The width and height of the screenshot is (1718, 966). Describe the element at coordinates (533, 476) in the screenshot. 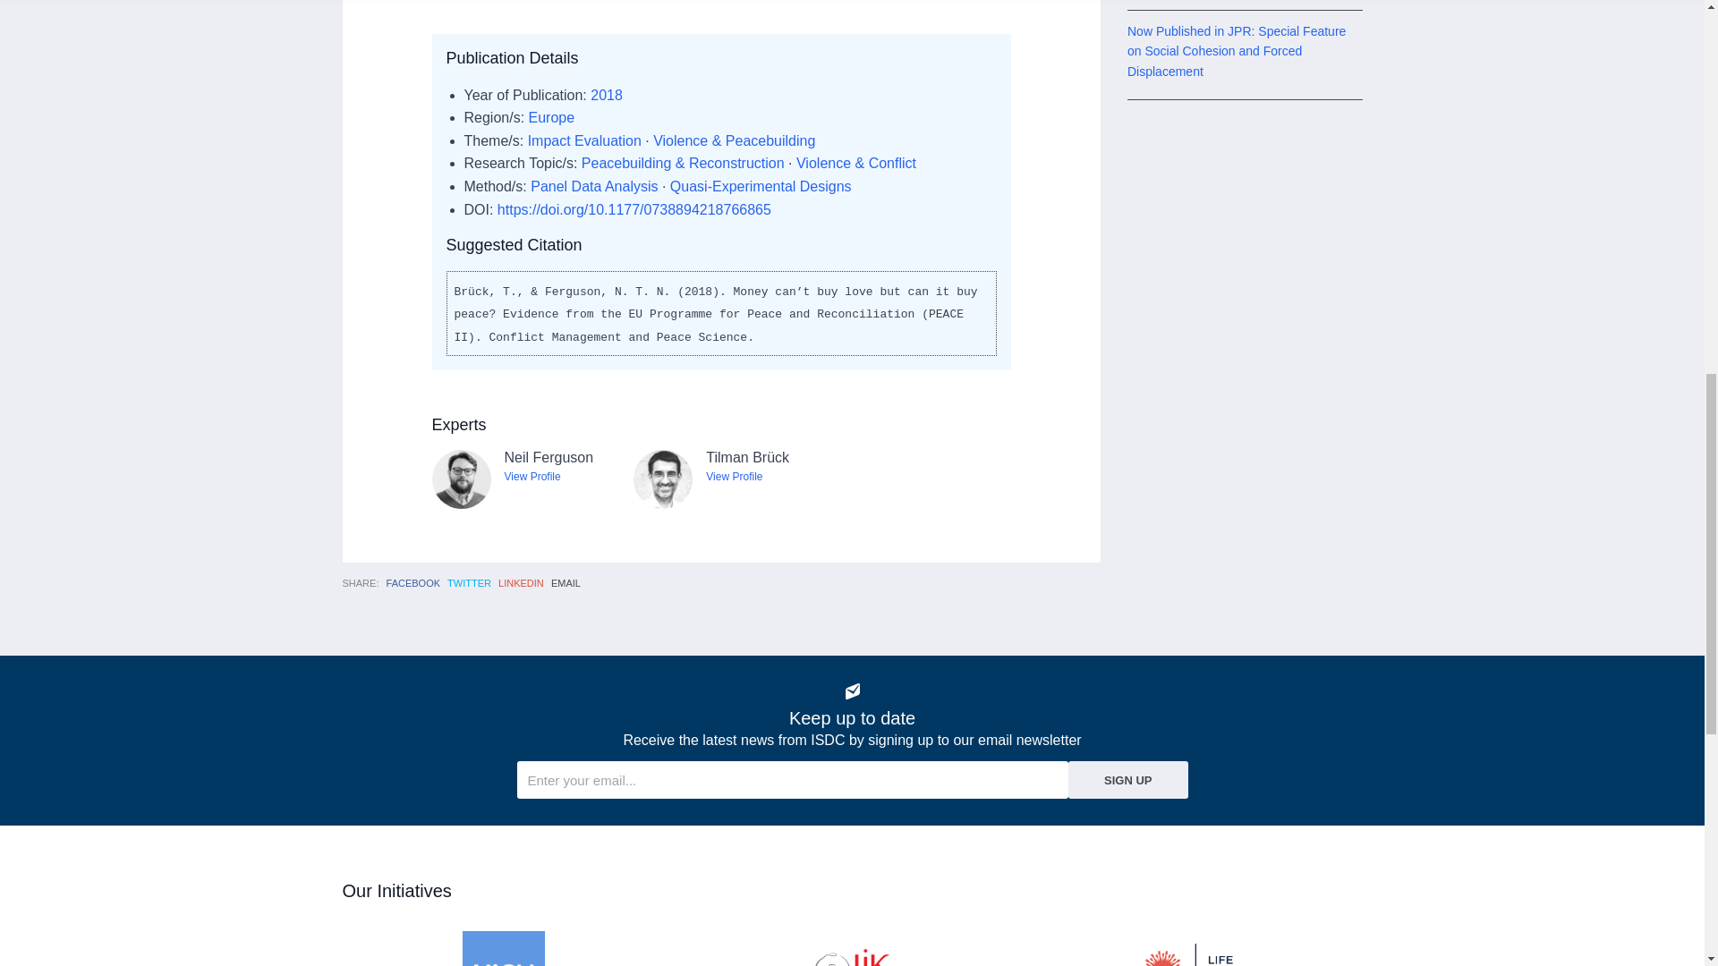

I see `View Profile` at that location.